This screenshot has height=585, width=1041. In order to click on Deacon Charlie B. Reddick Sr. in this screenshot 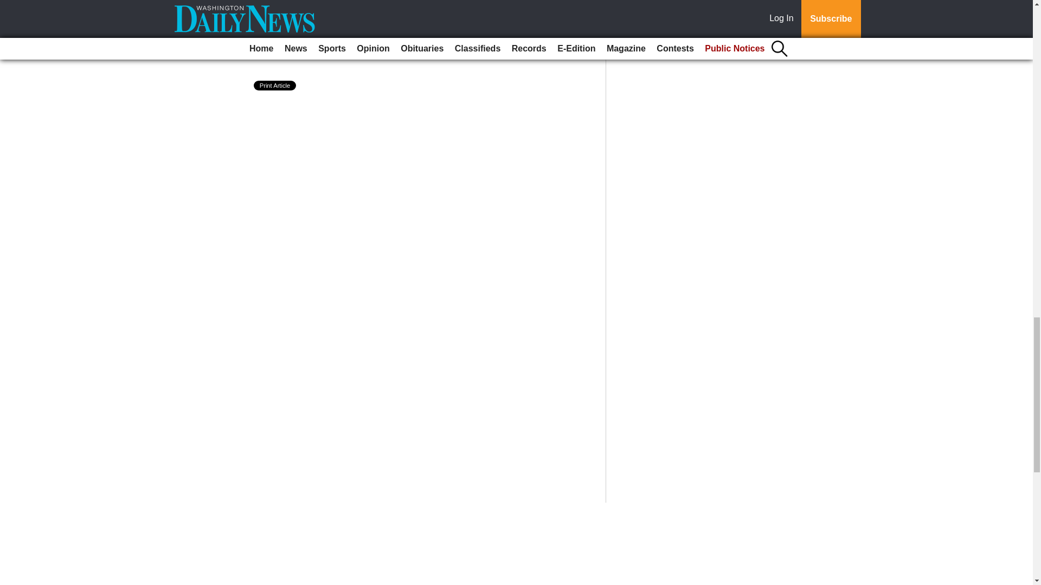, I will do `click(346, 13)`.